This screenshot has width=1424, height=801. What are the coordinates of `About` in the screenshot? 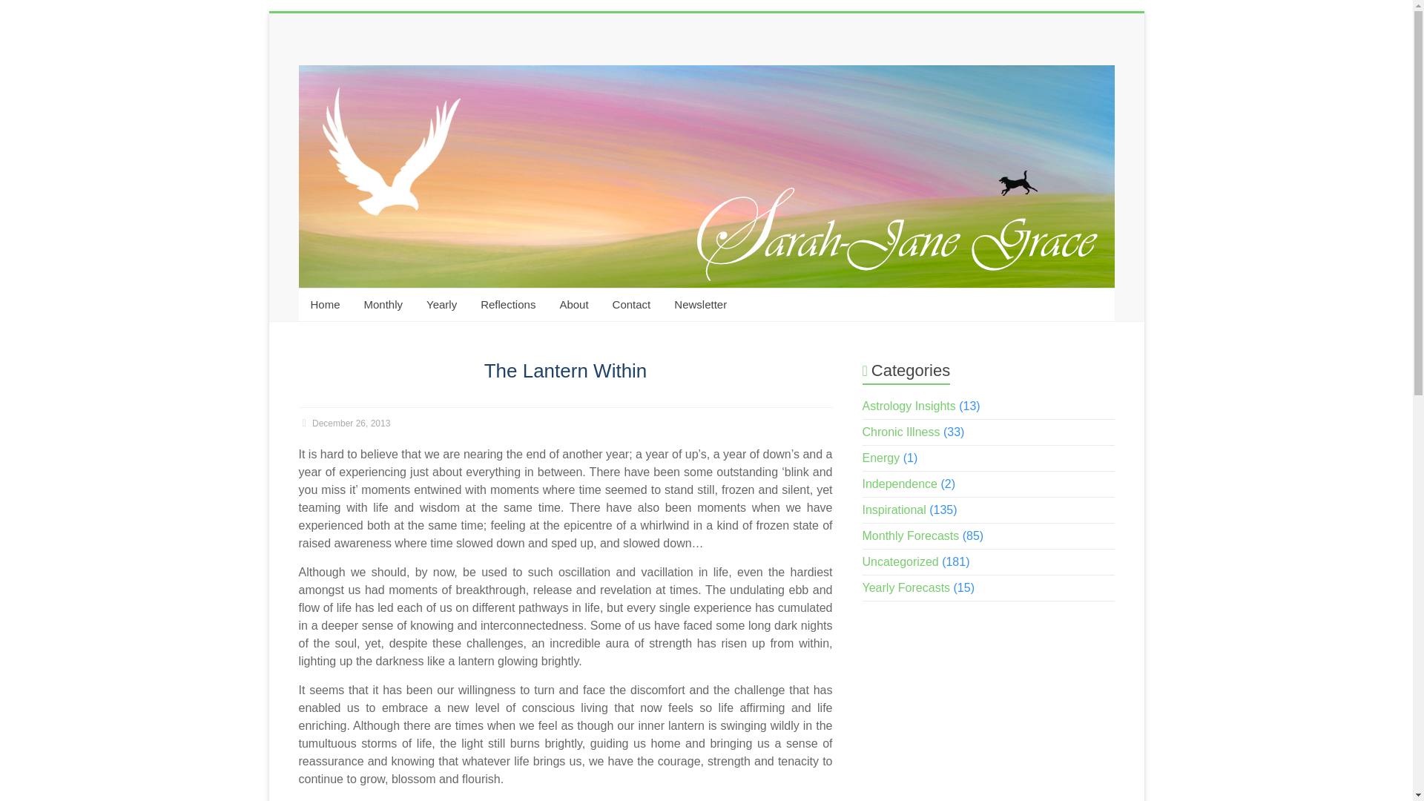 It's located at (573, 304).